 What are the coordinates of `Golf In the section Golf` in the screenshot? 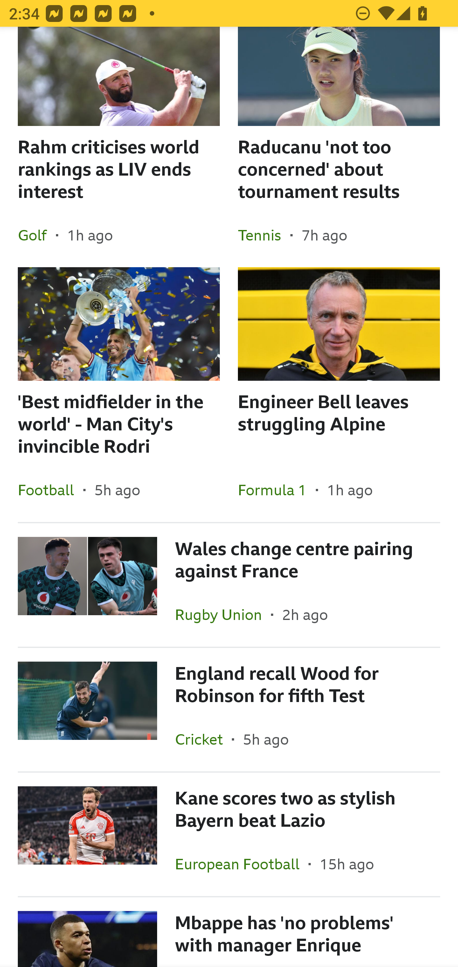 It's located at (37, 235).